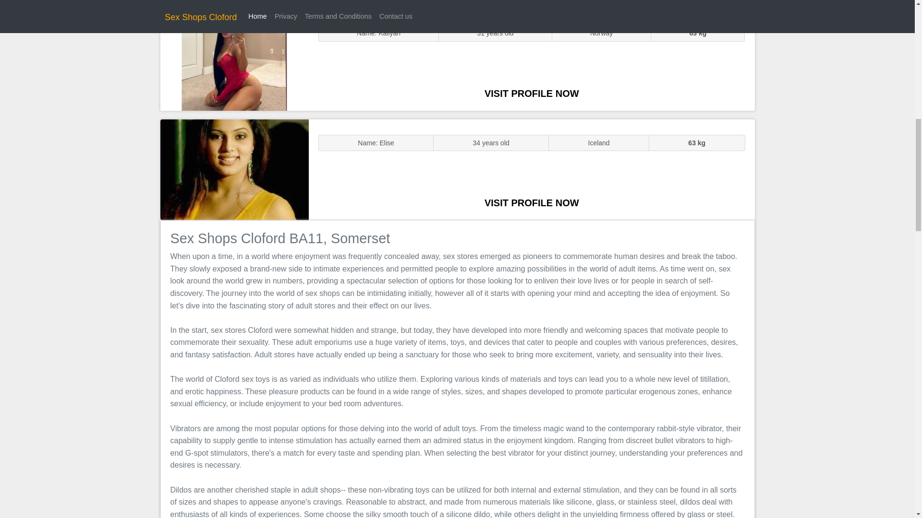 The image size is (922, 518). What do you see at coordinates (532, 93) in the screenshot?
I see `VISIT PROFILE NOW` at bounding box center [532, 93].